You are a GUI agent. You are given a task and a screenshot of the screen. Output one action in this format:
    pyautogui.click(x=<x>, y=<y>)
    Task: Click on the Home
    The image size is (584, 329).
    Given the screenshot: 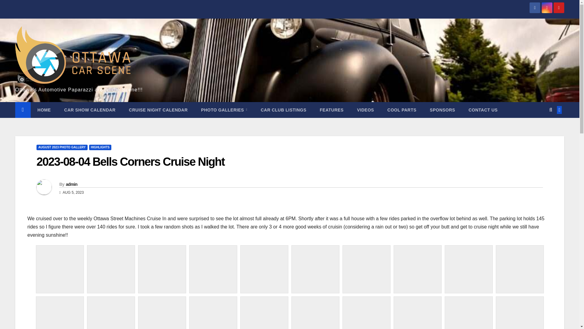 What is the action you would take?
    pyautogui.click(x=44, y=110)
    